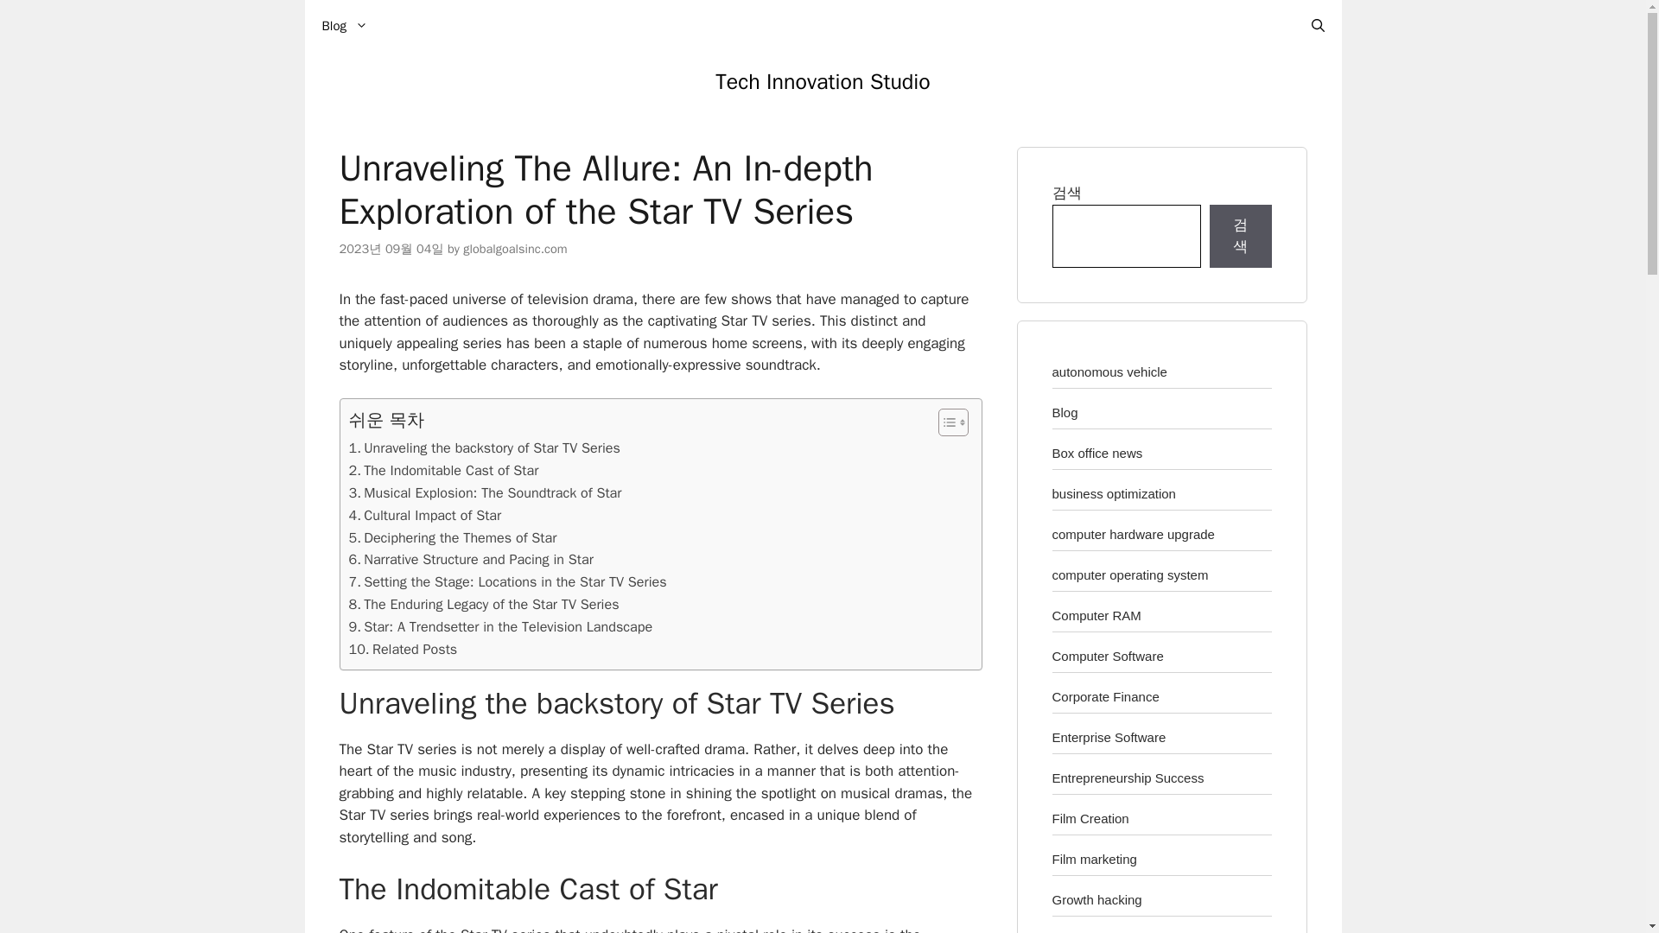 This screenshot has height=933, width=1659. What do you see at coordinates (425, 516) in the screenshot?
I see `Cultural Impact of Star` at bounding box center [425, 516].